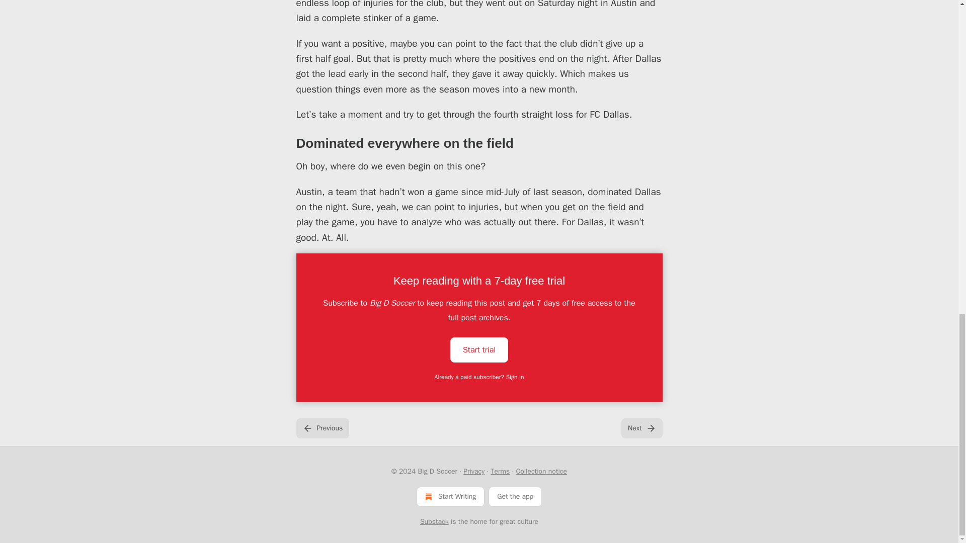 The width and height of the screenshot is (966, 543). Describe the element at coordinates (450, 496) in the screenshot. I see `Start Writing` at that location.